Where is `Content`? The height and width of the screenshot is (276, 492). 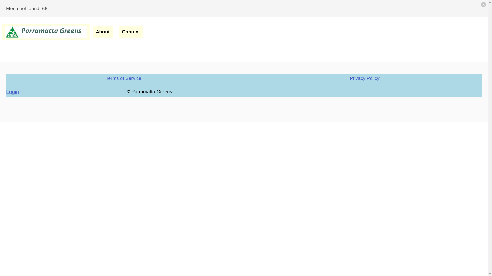
Content is located at coordinates (131, 32).